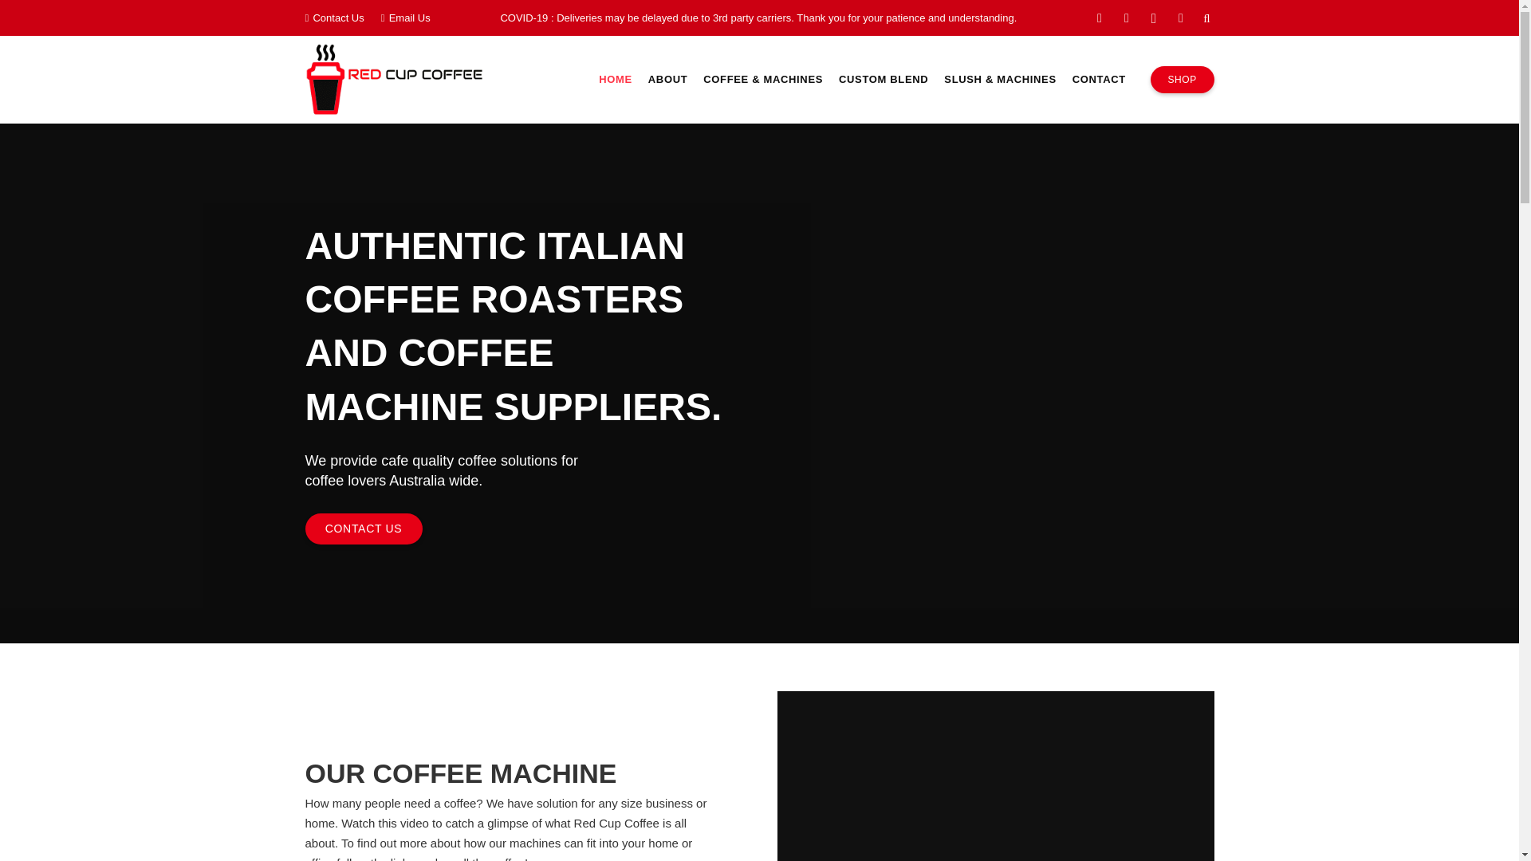 The image size is (1531, 861). Describe the element at coordinates (364, 528) in the screenshot. I see `CONTACT US` at that location.